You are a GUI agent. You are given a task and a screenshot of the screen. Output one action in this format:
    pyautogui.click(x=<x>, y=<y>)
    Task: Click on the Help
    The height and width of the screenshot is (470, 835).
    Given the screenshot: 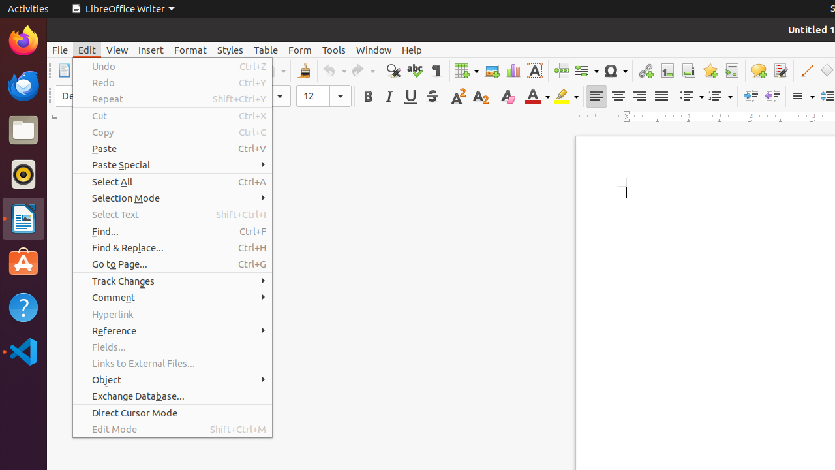 What is the action you would take?
    pyautogui.click(x=23, y=307)
    